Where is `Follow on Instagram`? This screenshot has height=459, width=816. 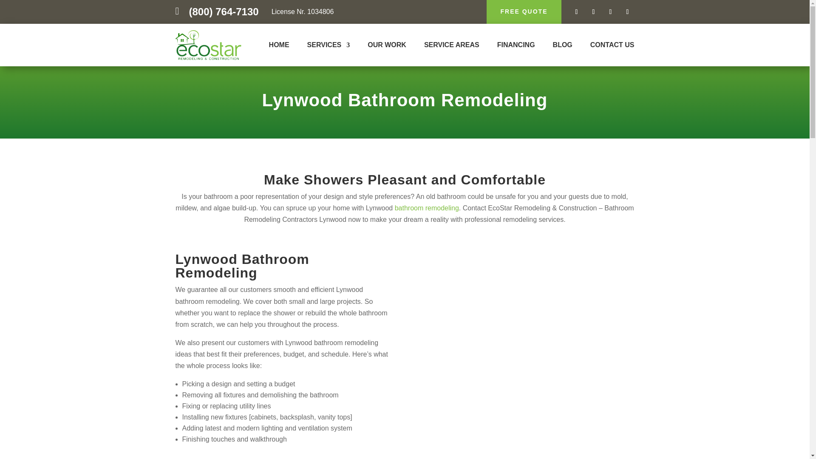 Follow on Instagram is located at coordinates (593, 12).